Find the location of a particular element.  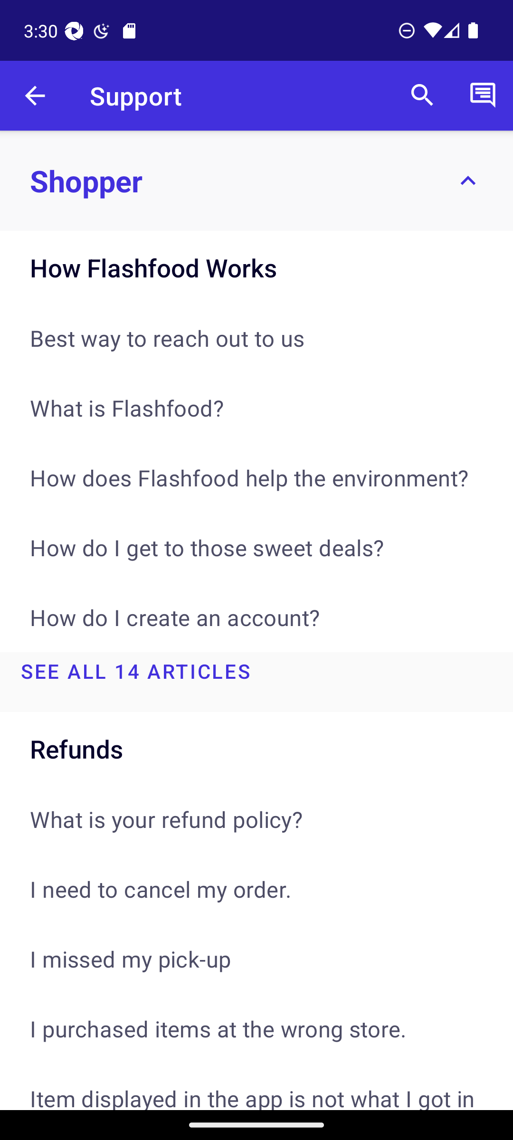

I purchased items at the wrong store. is located at coordinates (256, 1029).